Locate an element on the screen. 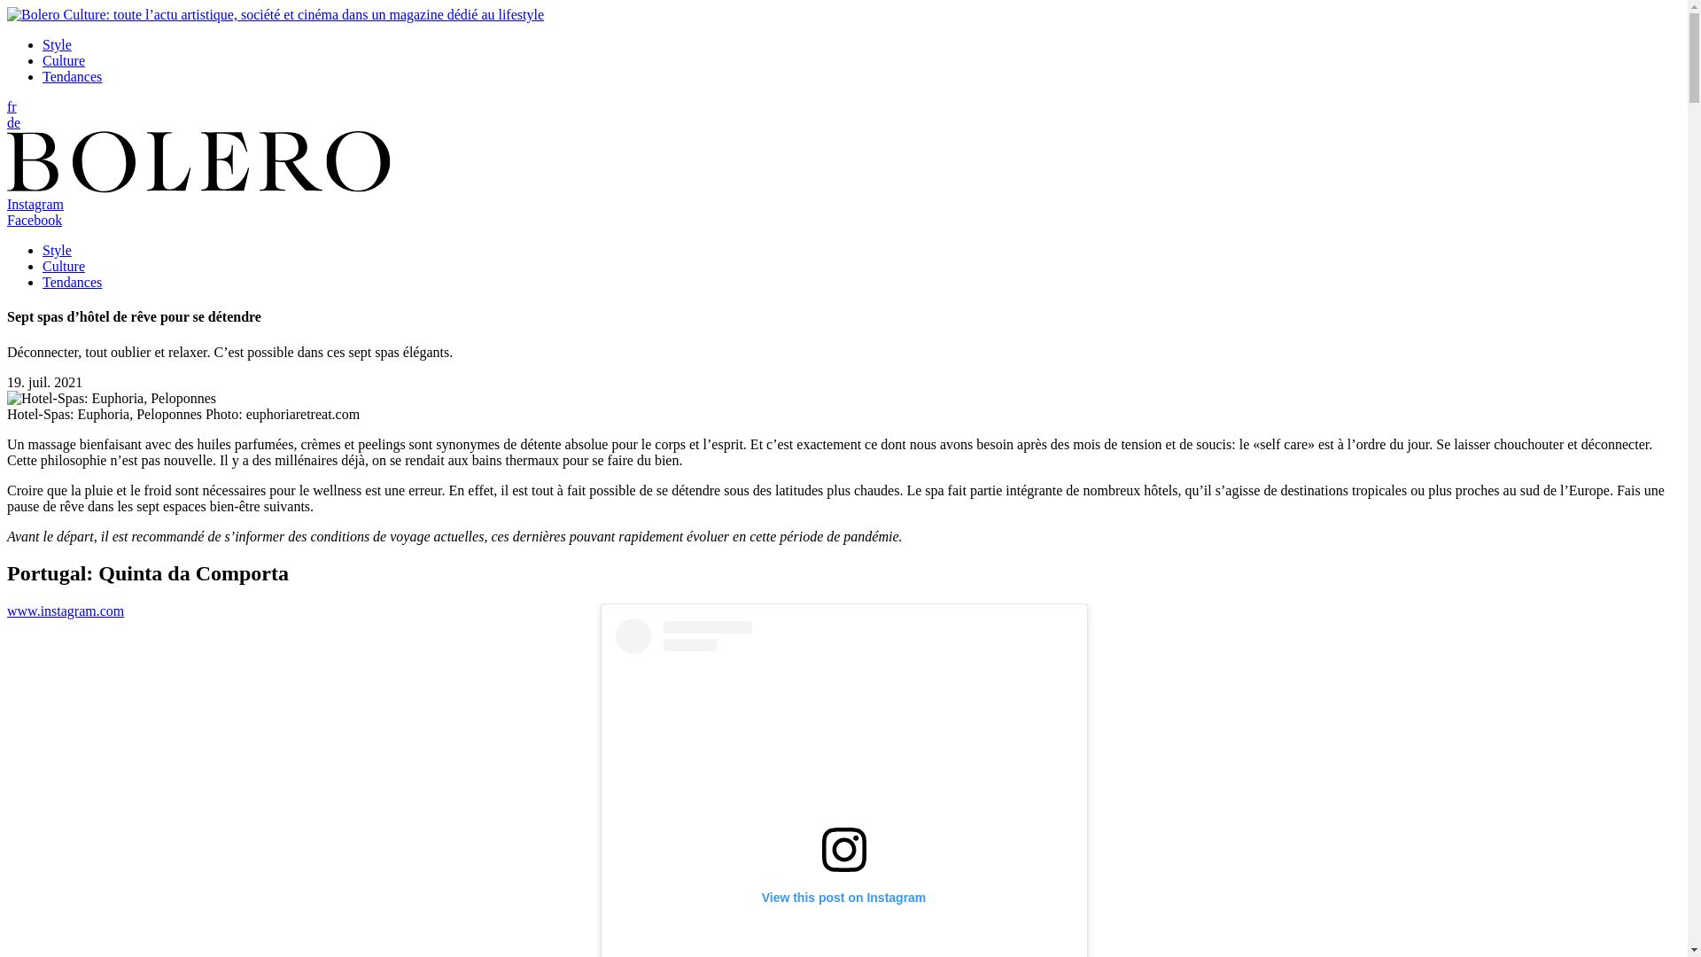  de is located at coordinates (14, 122).